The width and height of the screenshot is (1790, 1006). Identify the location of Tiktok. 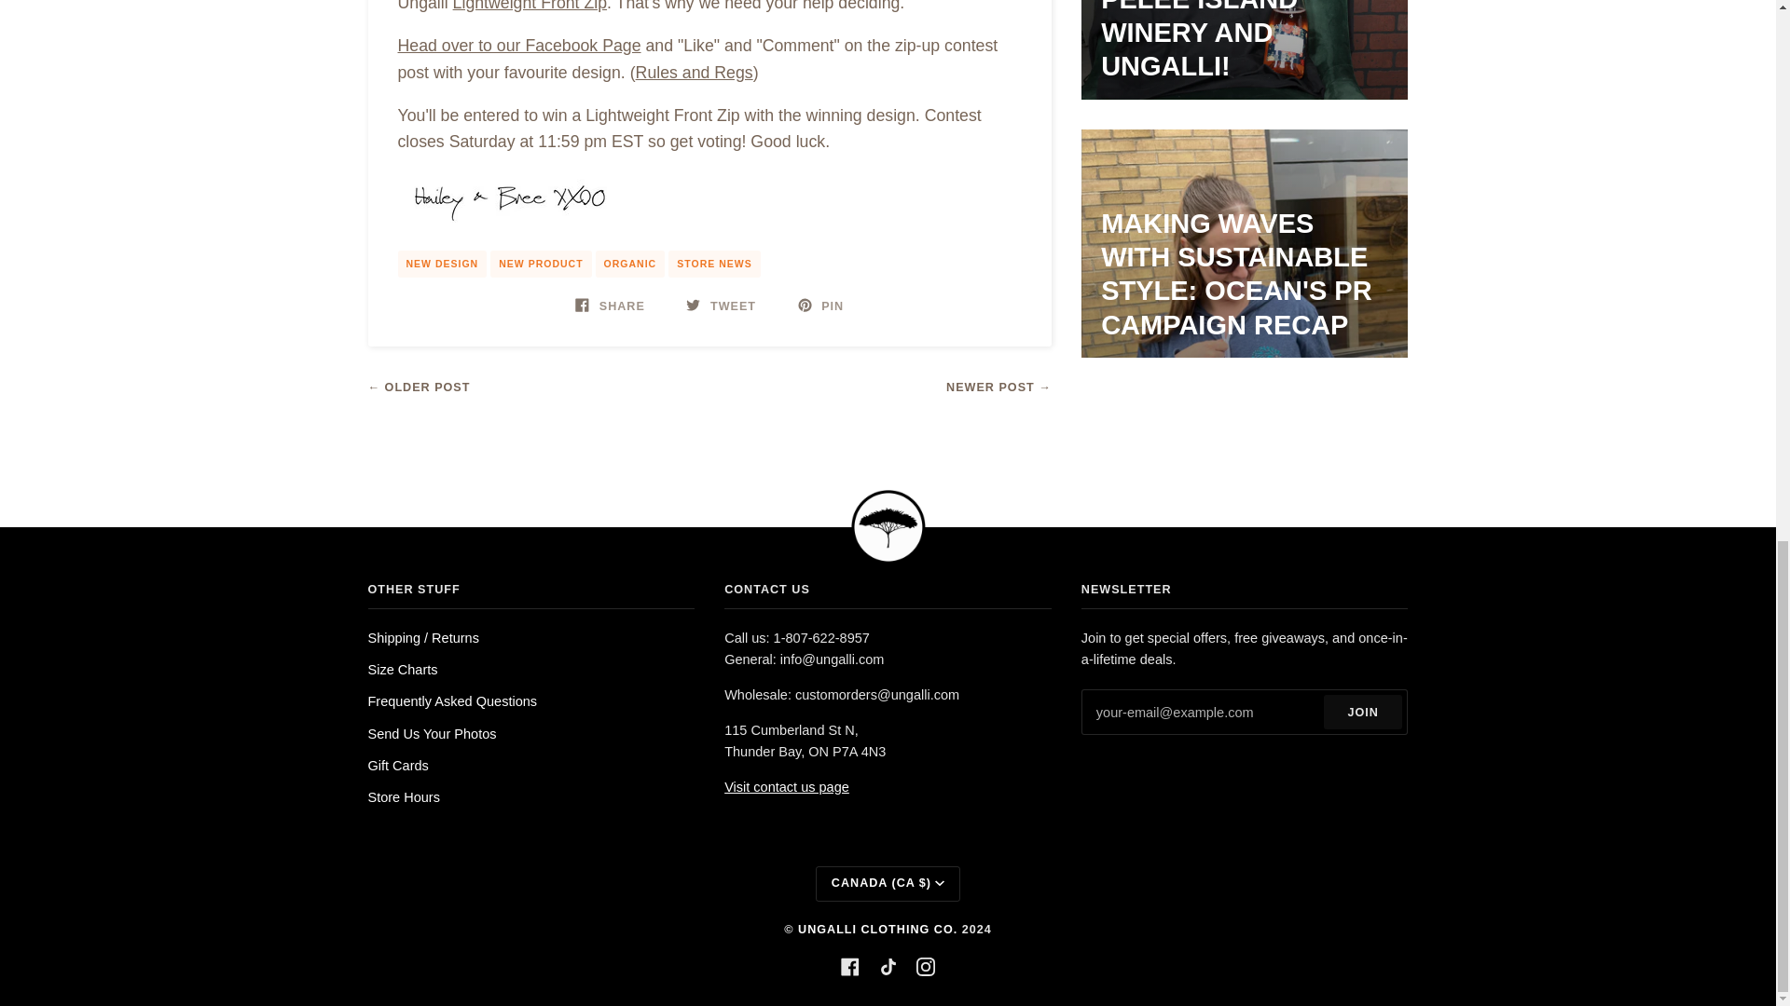
(888, 967).